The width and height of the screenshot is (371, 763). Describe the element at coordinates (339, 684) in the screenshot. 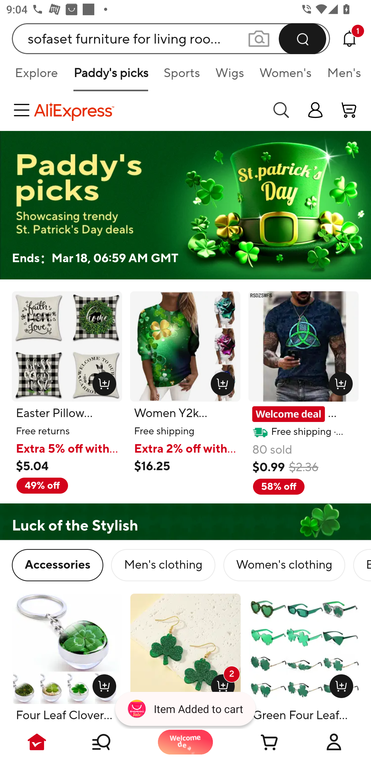

I see `128x128.png_` at that location.